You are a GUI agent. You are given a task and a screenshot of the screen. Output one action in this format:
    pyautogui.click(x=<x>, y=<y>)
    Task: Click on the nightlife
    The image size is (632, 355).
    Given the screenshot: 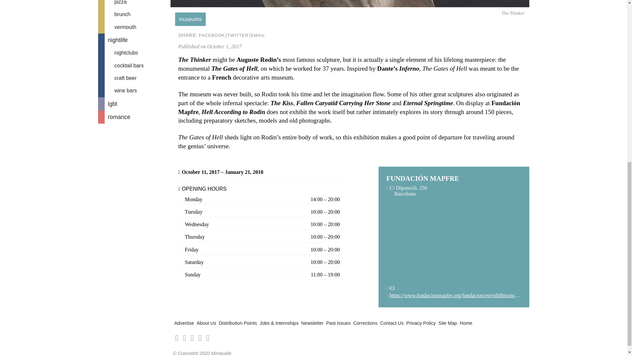 What is the action you would take?
    pyautogui.click(x=134, y=40)
    